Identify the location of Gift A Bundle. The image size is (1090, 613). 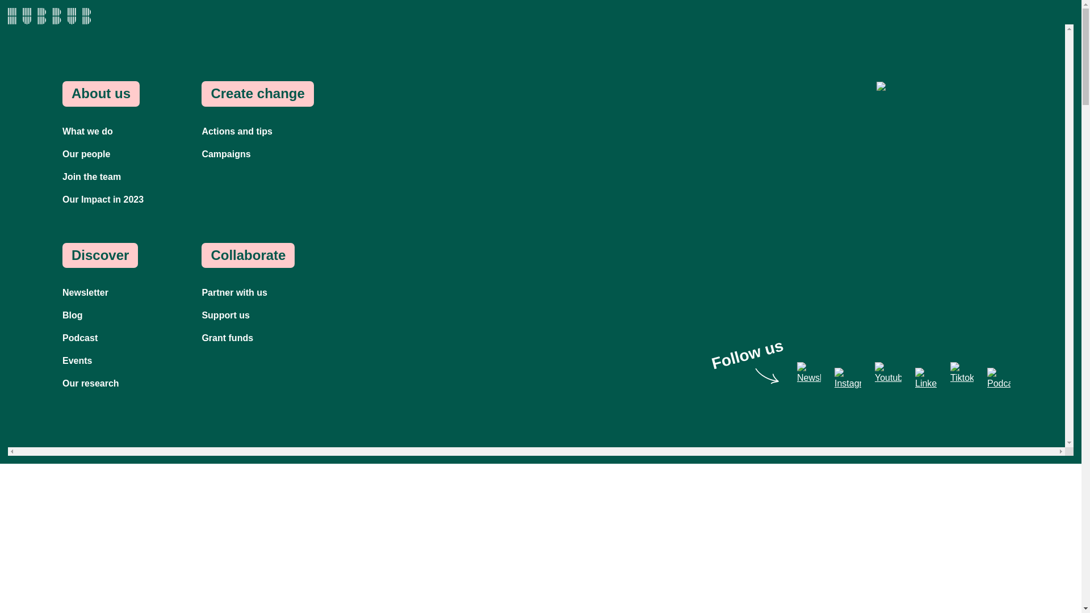
(936, 141).